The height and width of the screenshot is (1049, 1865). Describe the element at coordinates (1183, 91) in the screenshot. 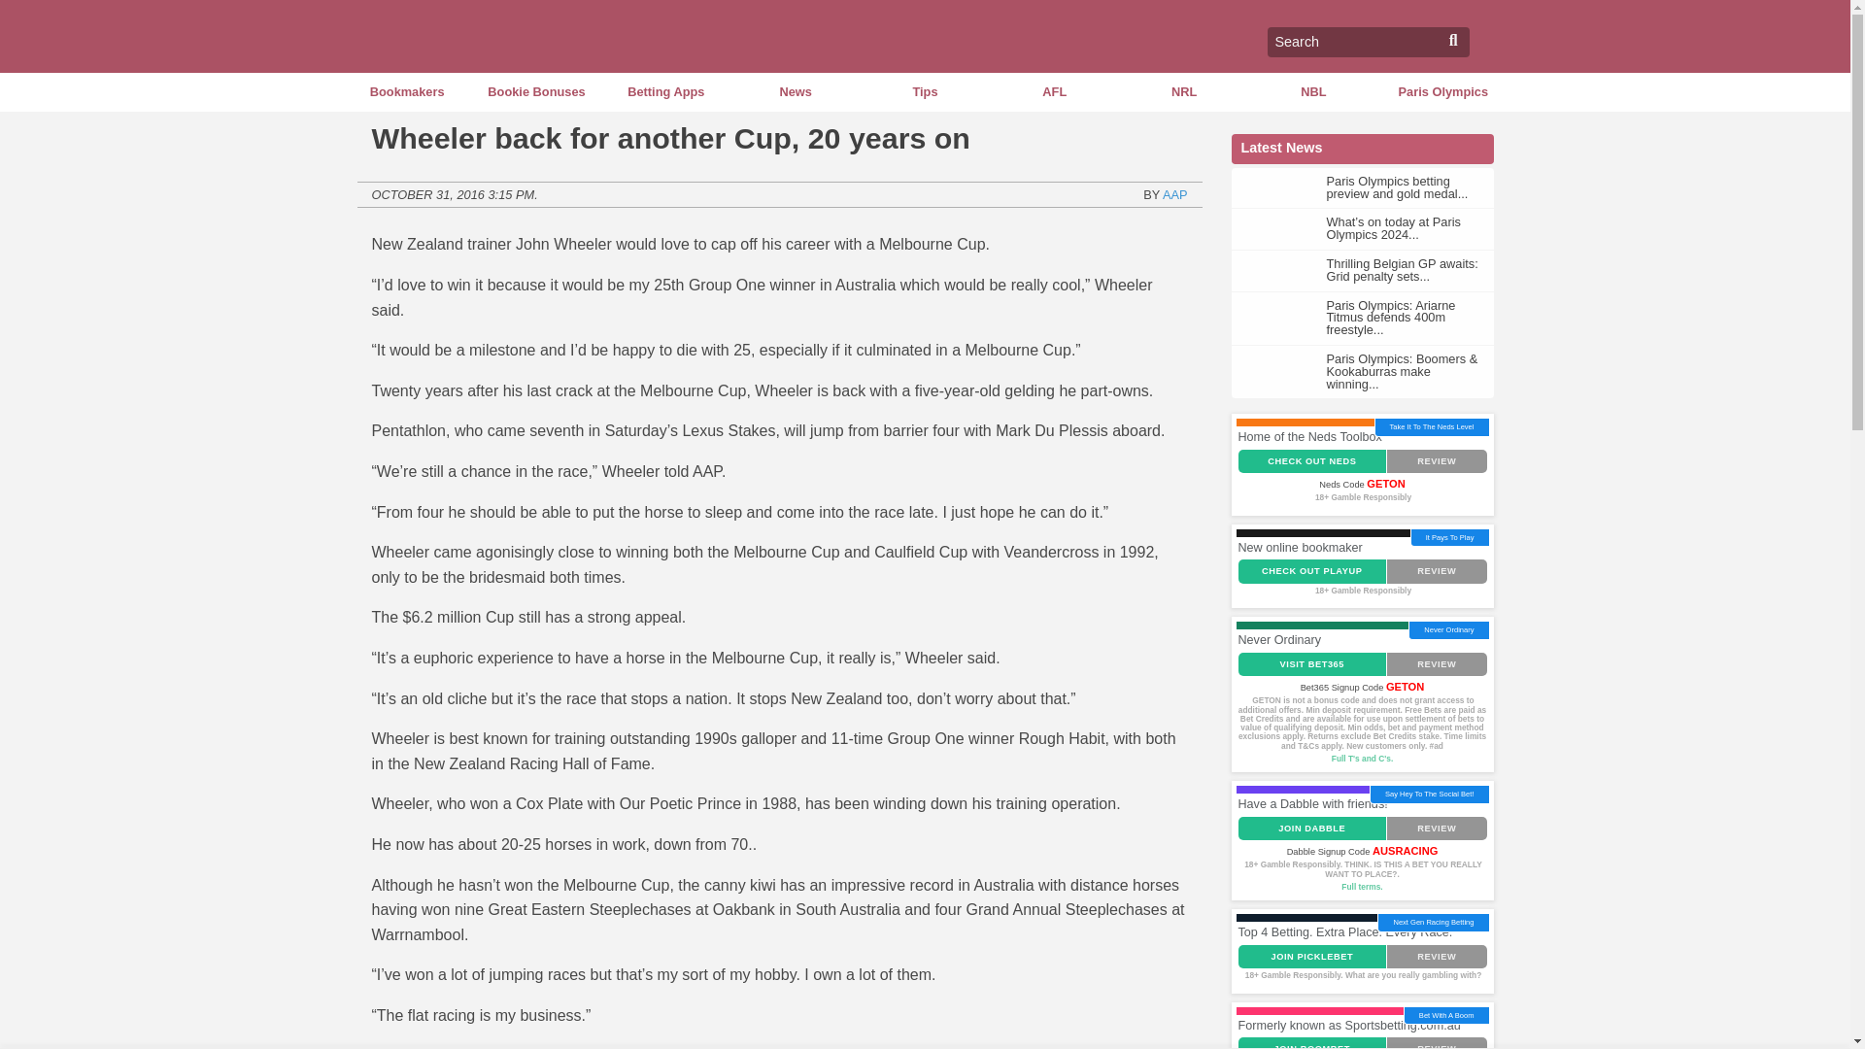

I see `NRL` at that location.